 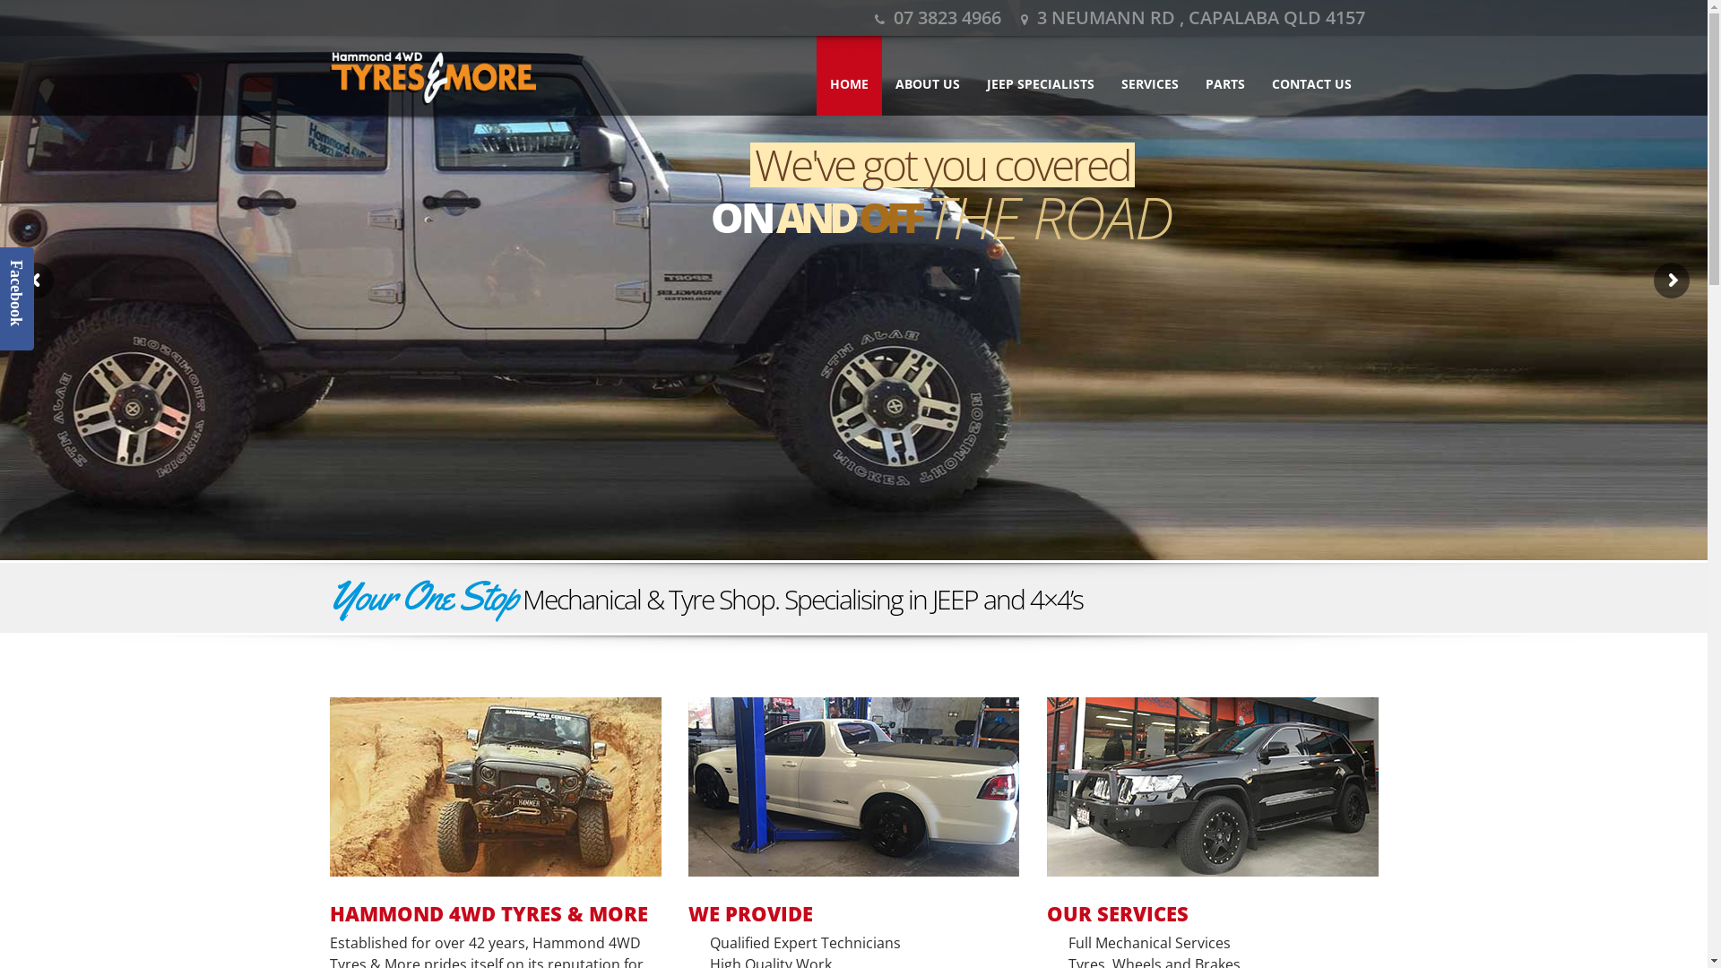 I want to click on SERVICES, so click(x=1150, y=75).